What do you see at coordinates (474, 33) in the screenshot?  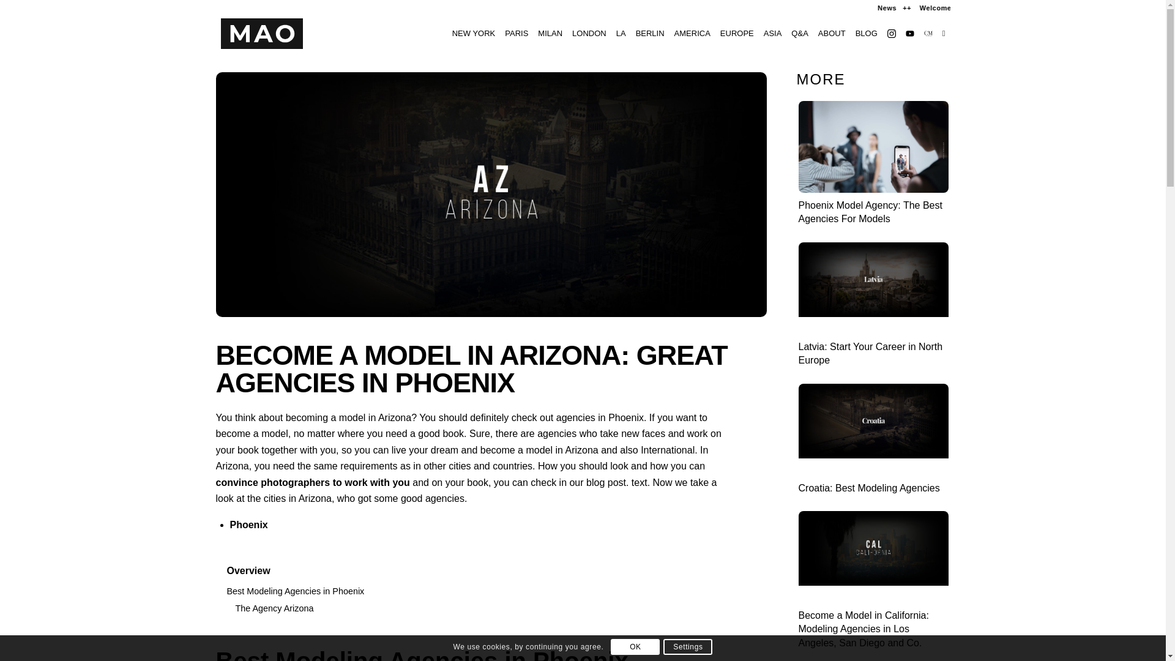 I see `NEW YORK` at bounding box center [474, 33].